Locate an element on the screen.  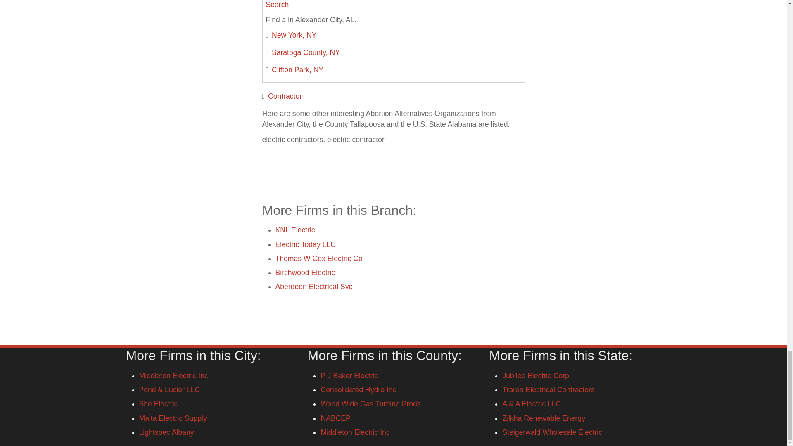
Thomas W Cox Electric Co is located at coordinates (319, 259).